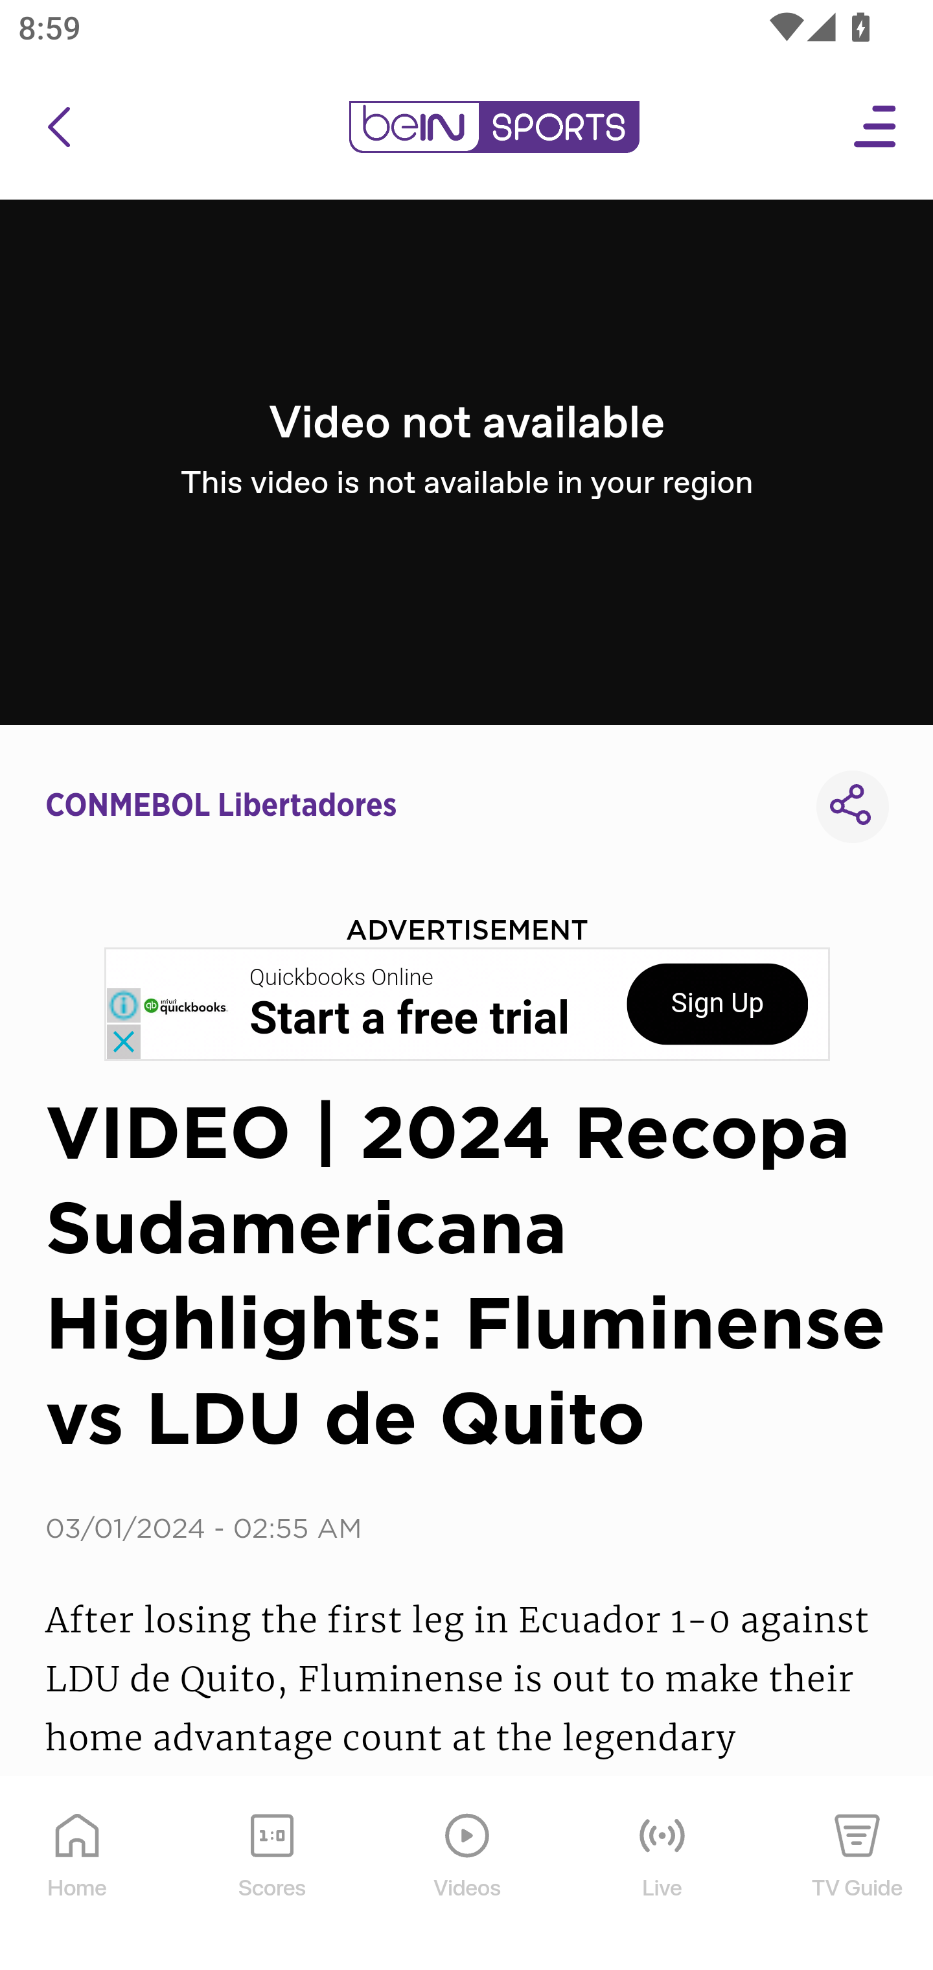 This screenshot has width=933, height=1970. I want to click on Sign Up, so click(717, 1004).